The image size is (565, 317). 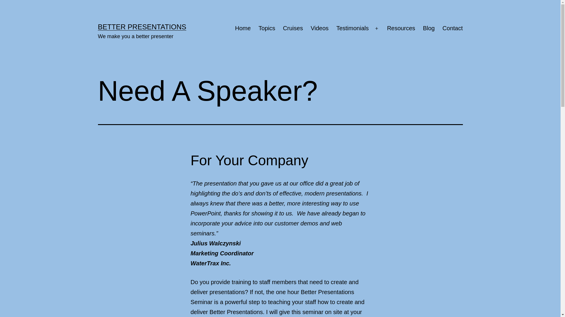 What do you see at coordinates (267, 28) in the screenshot?
I see `Topics` at bounding box center [267, 28].